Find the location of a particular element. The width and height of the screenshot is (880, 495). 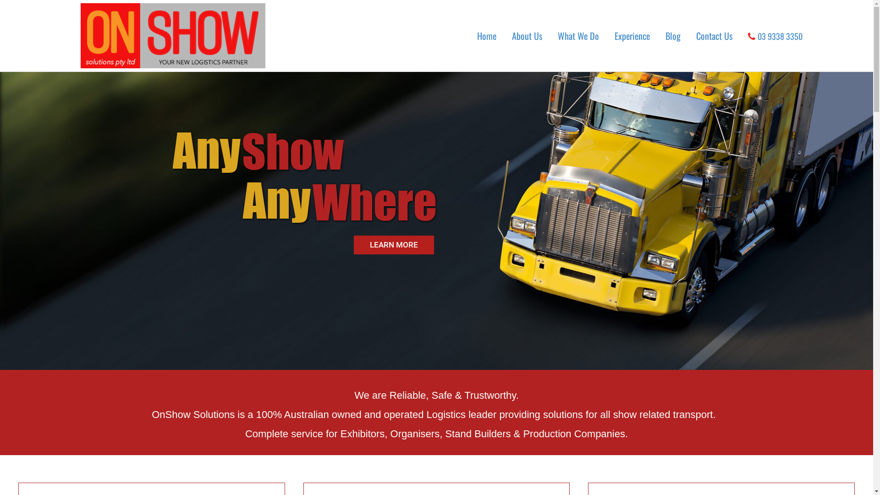

03 9338 3350 is located at coordinates (775, 36).